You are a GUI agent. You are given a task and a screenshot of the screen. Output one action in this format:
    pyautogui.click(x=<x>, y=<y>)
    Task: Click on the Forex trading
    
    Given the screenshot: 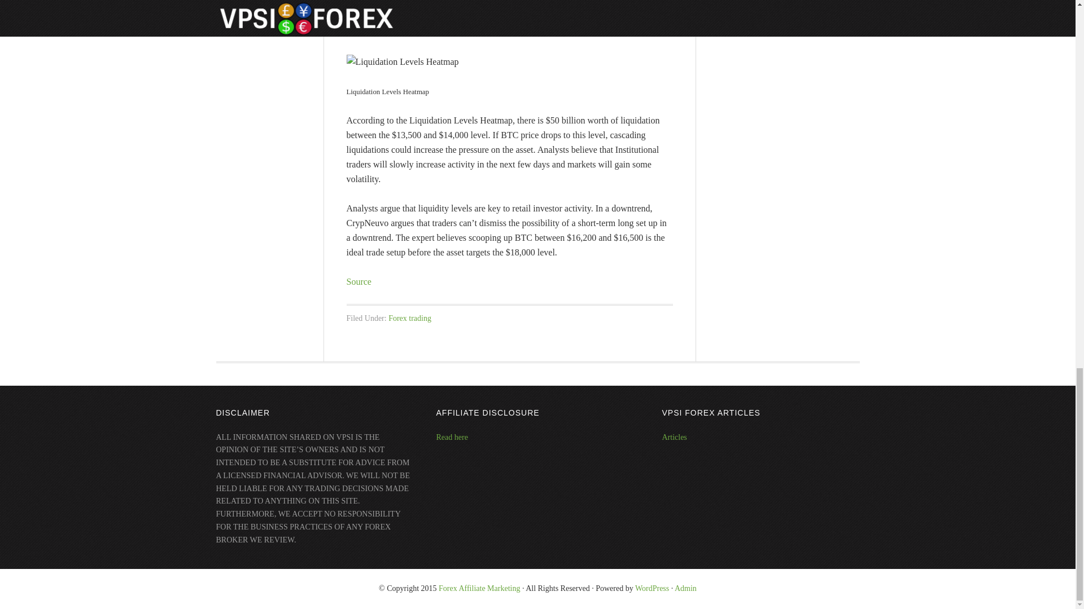 What is the action you would take?
    pyautogui.click(x=410, y=318)
    